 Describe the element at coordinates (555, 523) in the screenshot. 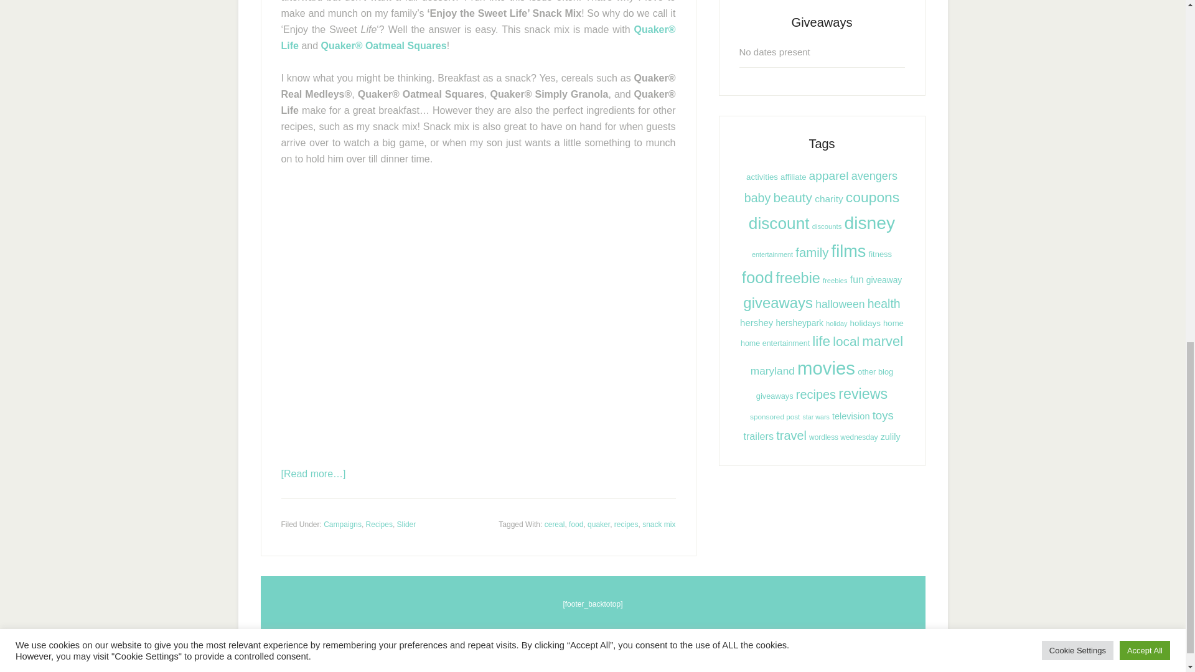

I see `cereal` at that location.